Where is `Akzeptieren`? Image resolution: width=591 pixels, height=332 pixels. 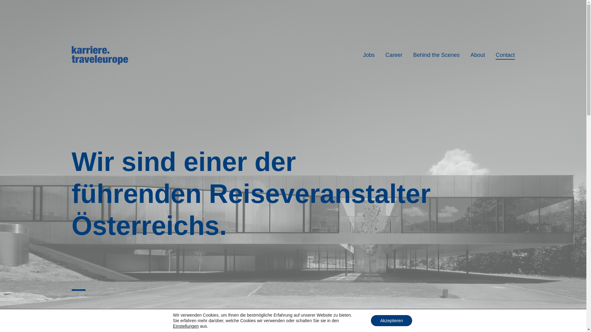
Akzeptieren is located at coordinates (392, 321).